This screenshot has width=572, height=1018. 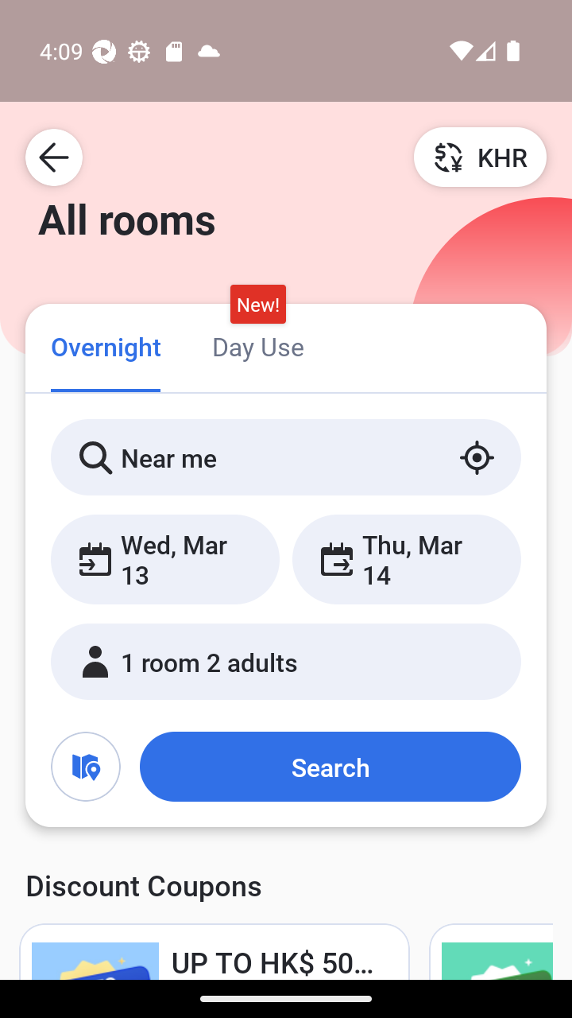 What do you see at coordinates (286, 662) in the screenshot?
I see `1 room 2 adults` at bounding box center [286, 662].